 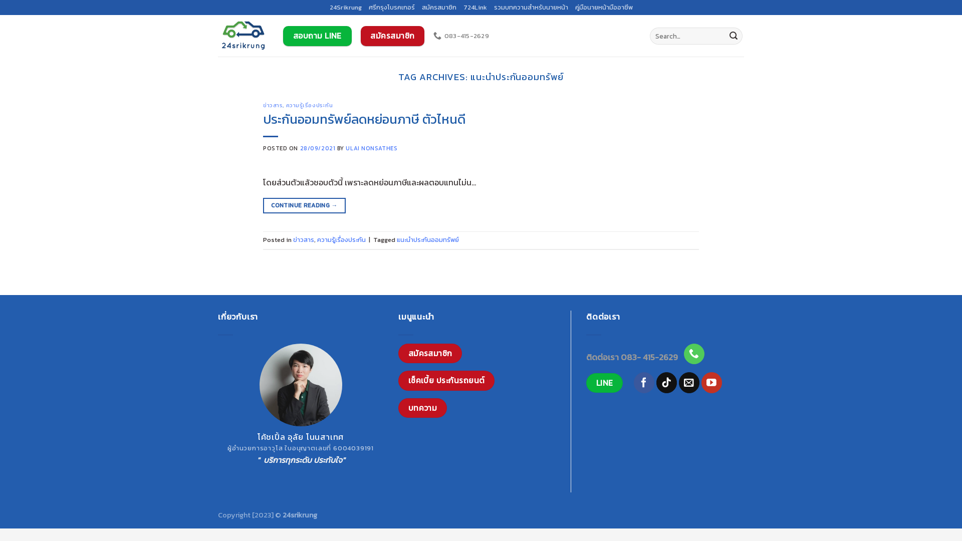 What do you see at coordinates (711, 383) in the screenshot?
I see `Follow on YouTube` at bounding box center [711, 383].